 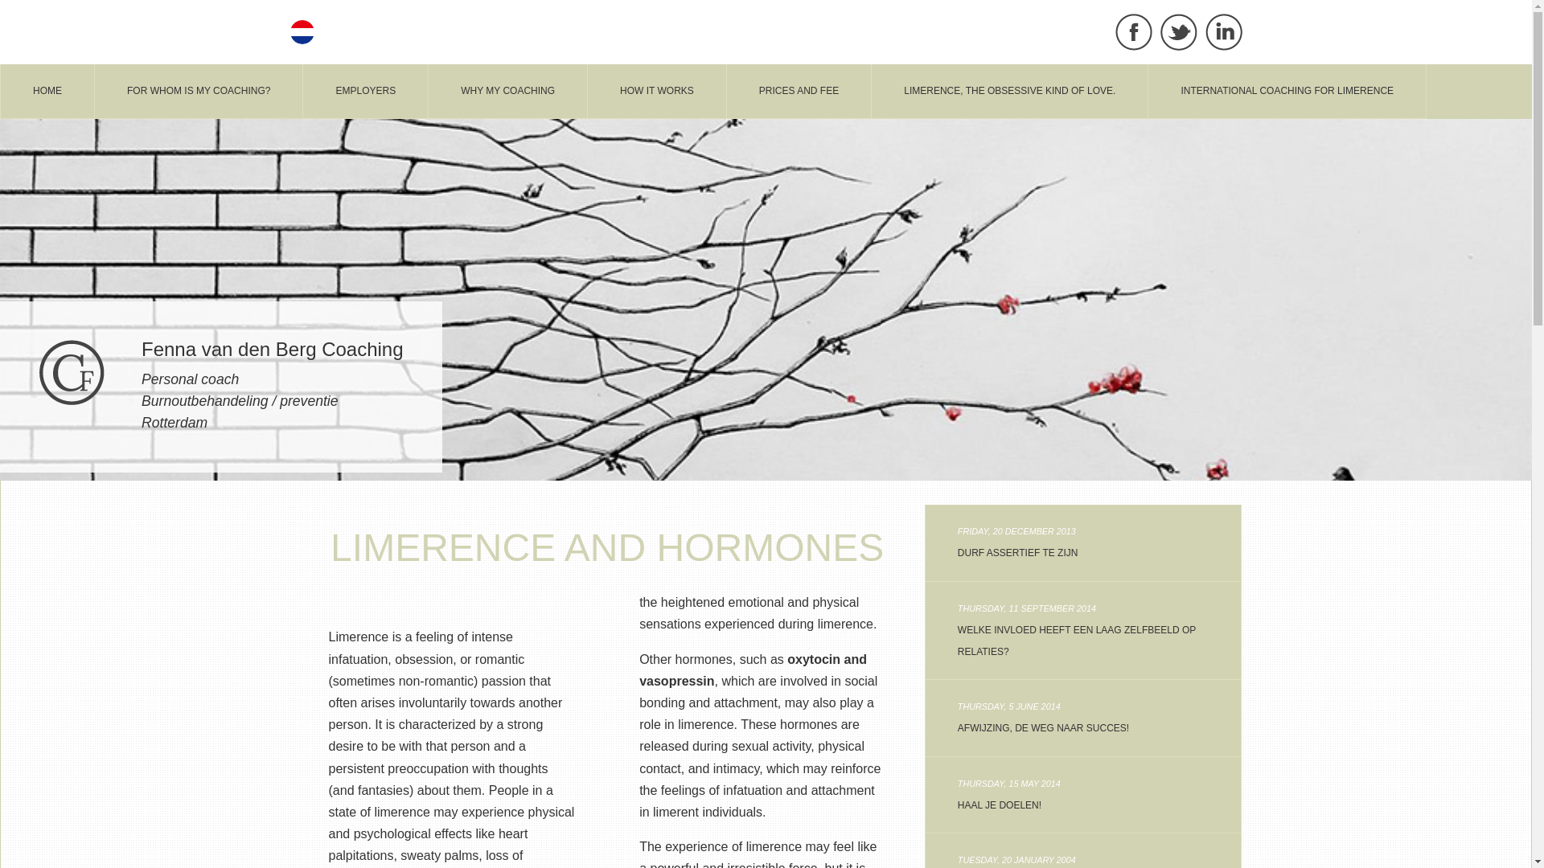 What do you see at coordinates (47, 90) in the screenshot?
I see `INTERNATIONAL COACHING FOR LIMERENCE` at bounding box center [47, 90].